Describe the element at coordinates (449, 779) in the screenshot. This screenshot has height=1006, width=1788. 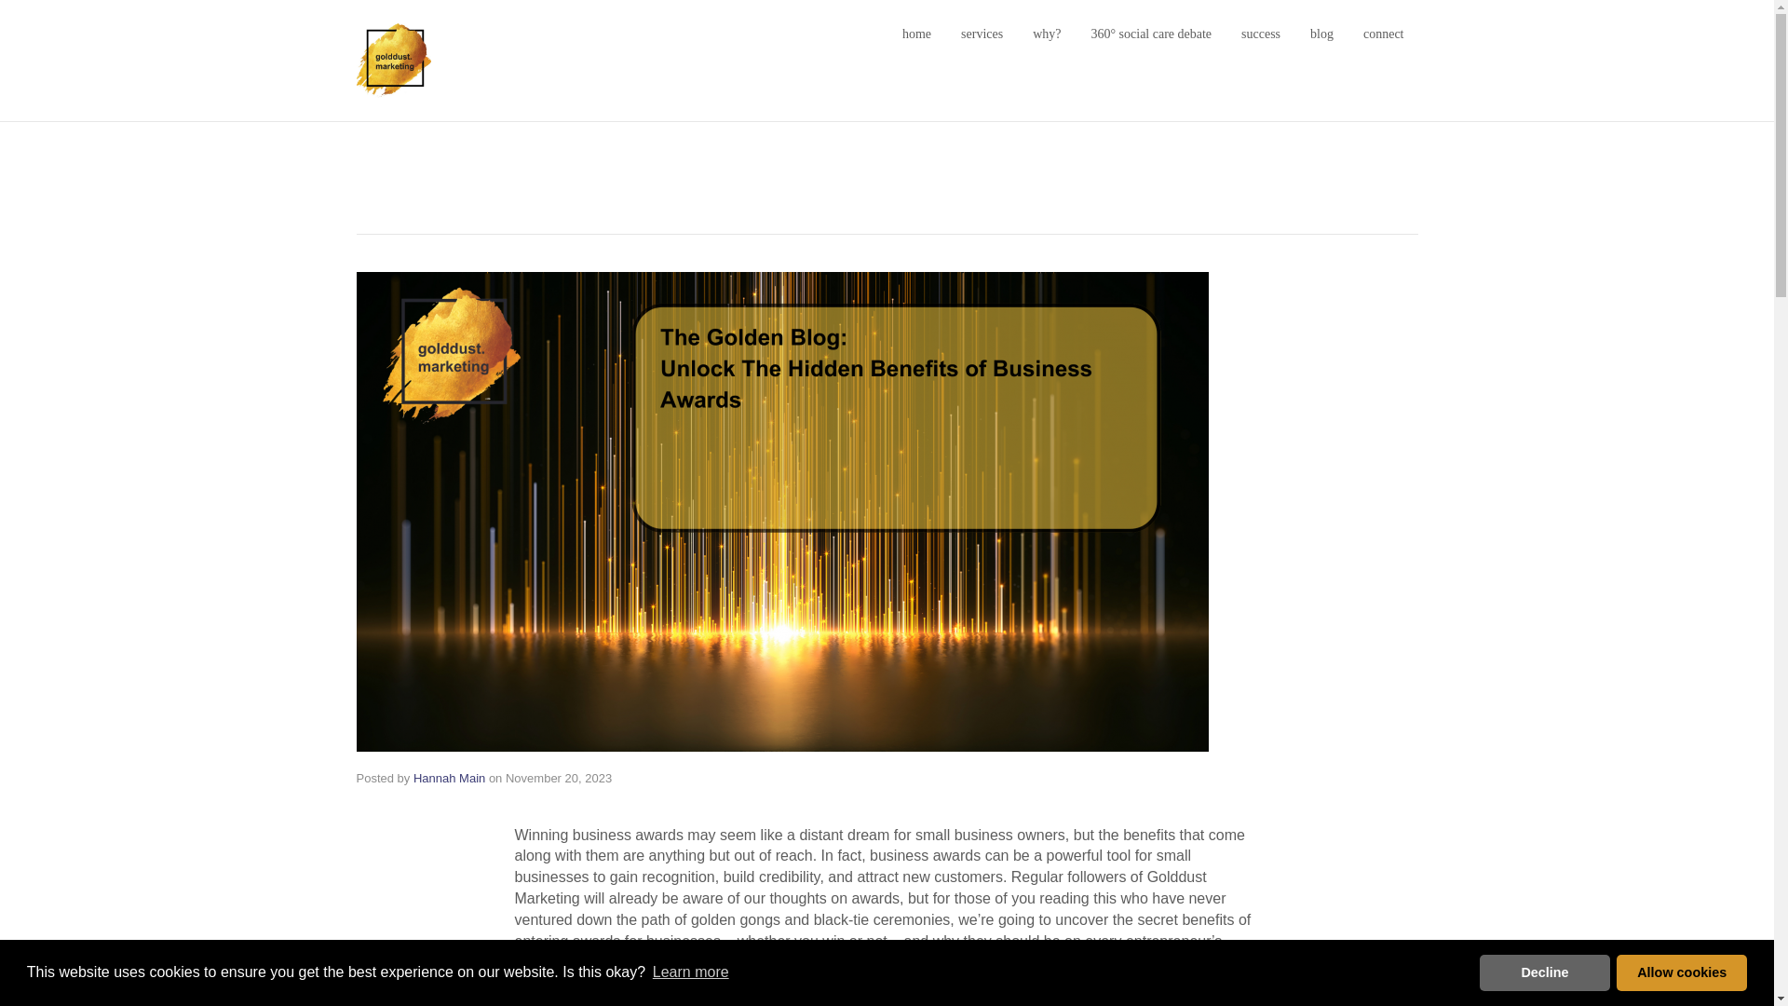
I see `Hannah Main` at that location.